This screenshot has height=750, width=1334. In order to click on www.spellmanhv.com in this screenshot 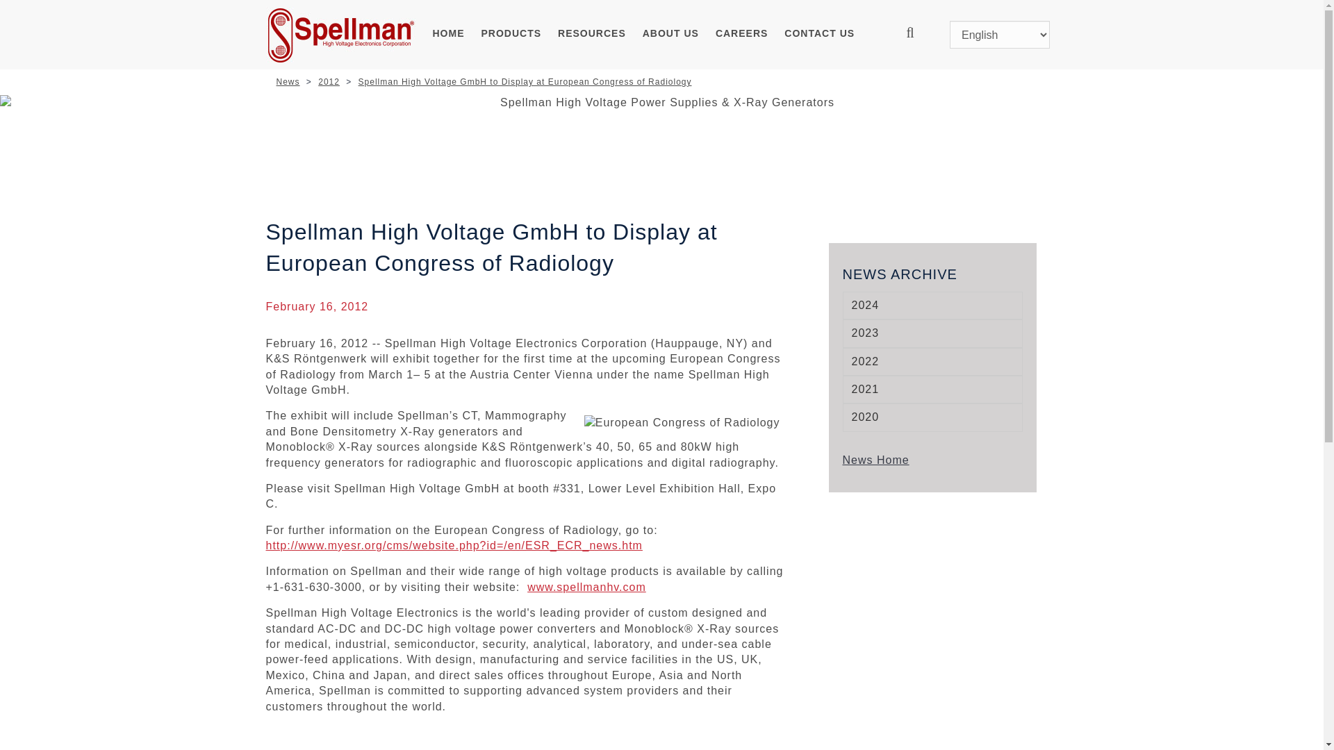, I will do `click(586, 587)`.